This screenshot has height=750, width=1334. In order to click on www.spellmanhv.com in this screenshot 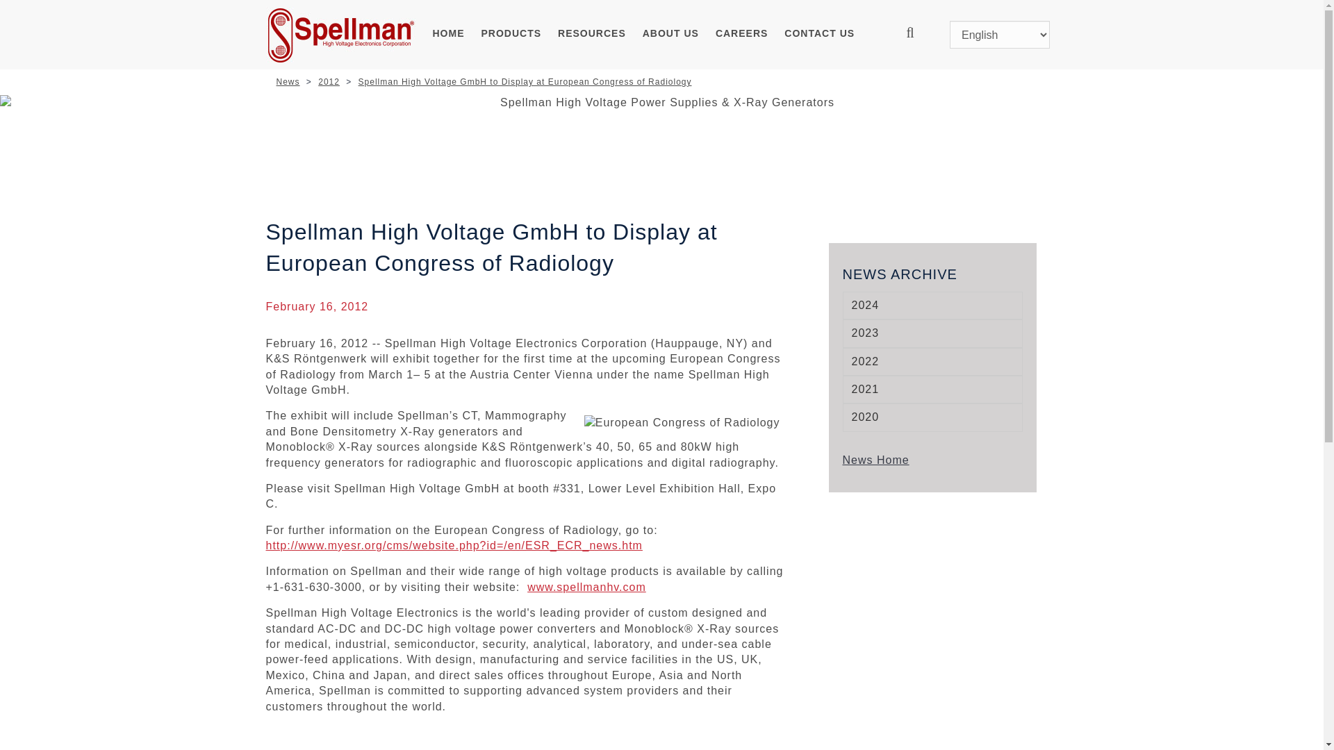, I will do `click(586, 587)`.